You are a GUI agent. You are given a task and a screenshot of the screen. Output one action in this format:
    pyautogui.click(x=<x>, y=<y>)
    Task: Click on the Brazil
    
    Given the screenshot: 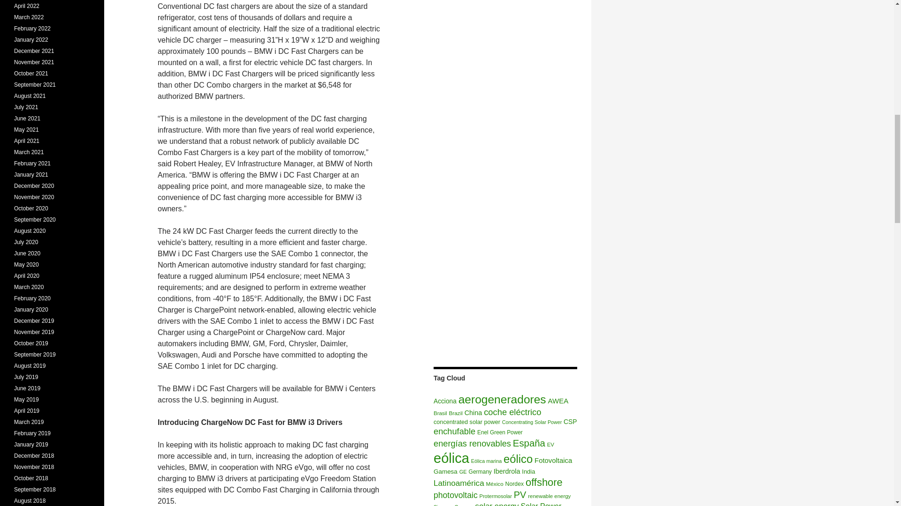 What is the action you would take?
    pyautogui.click(x=456, y=412)
    